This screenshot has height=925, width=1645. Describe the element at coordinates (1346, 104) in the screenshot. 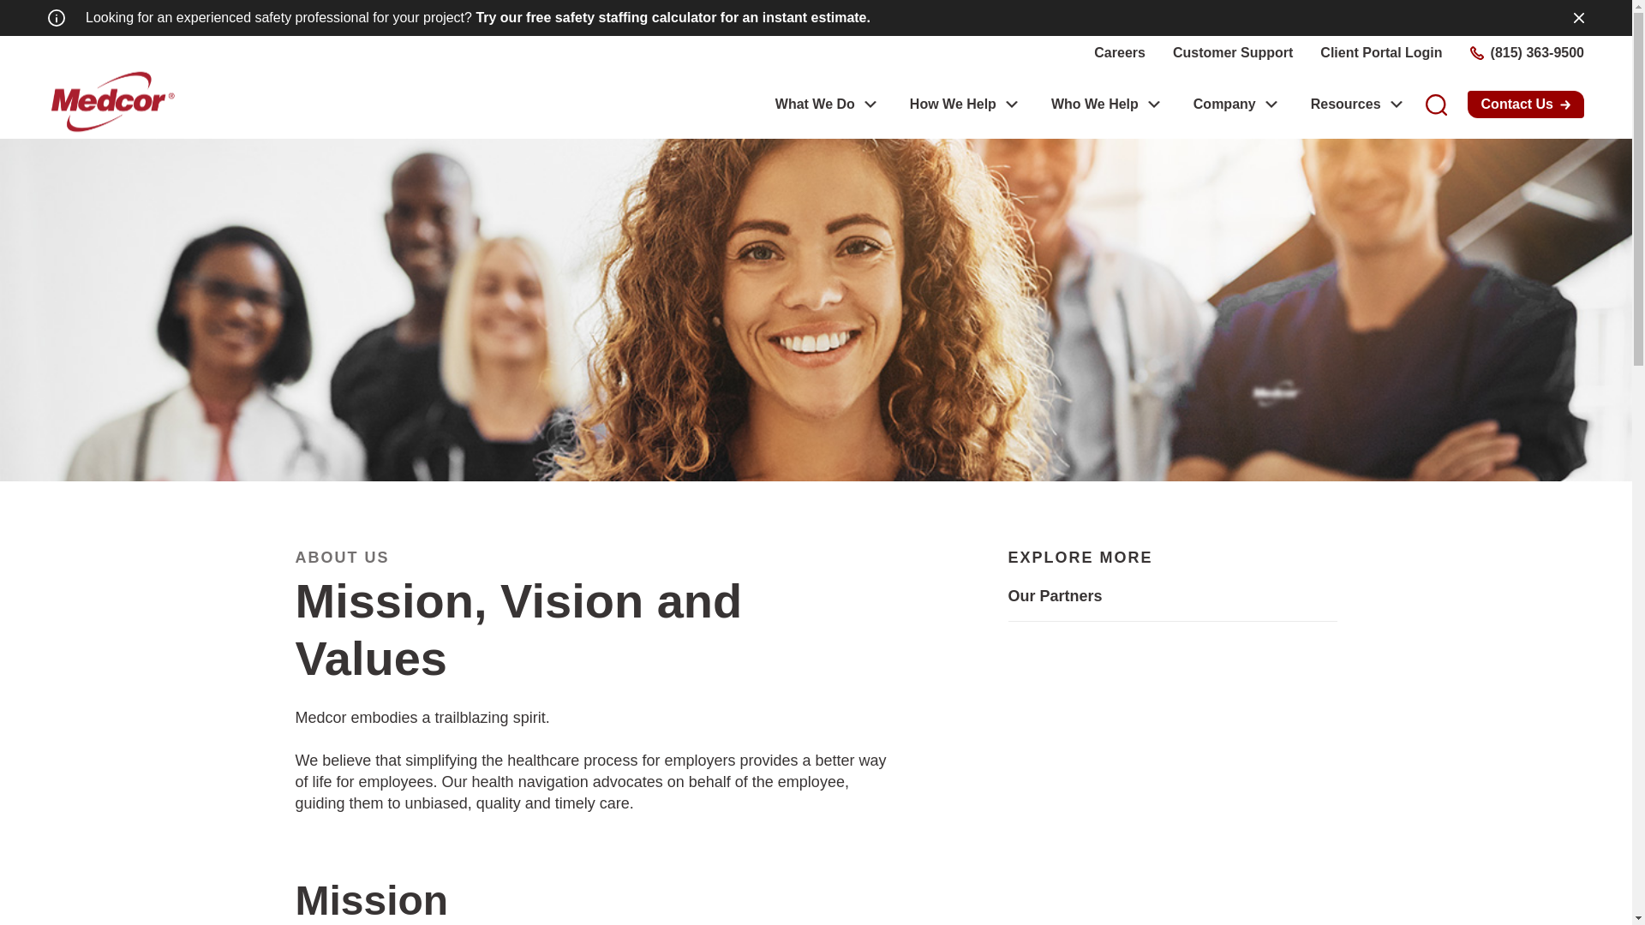

I see `Resources` at that location.